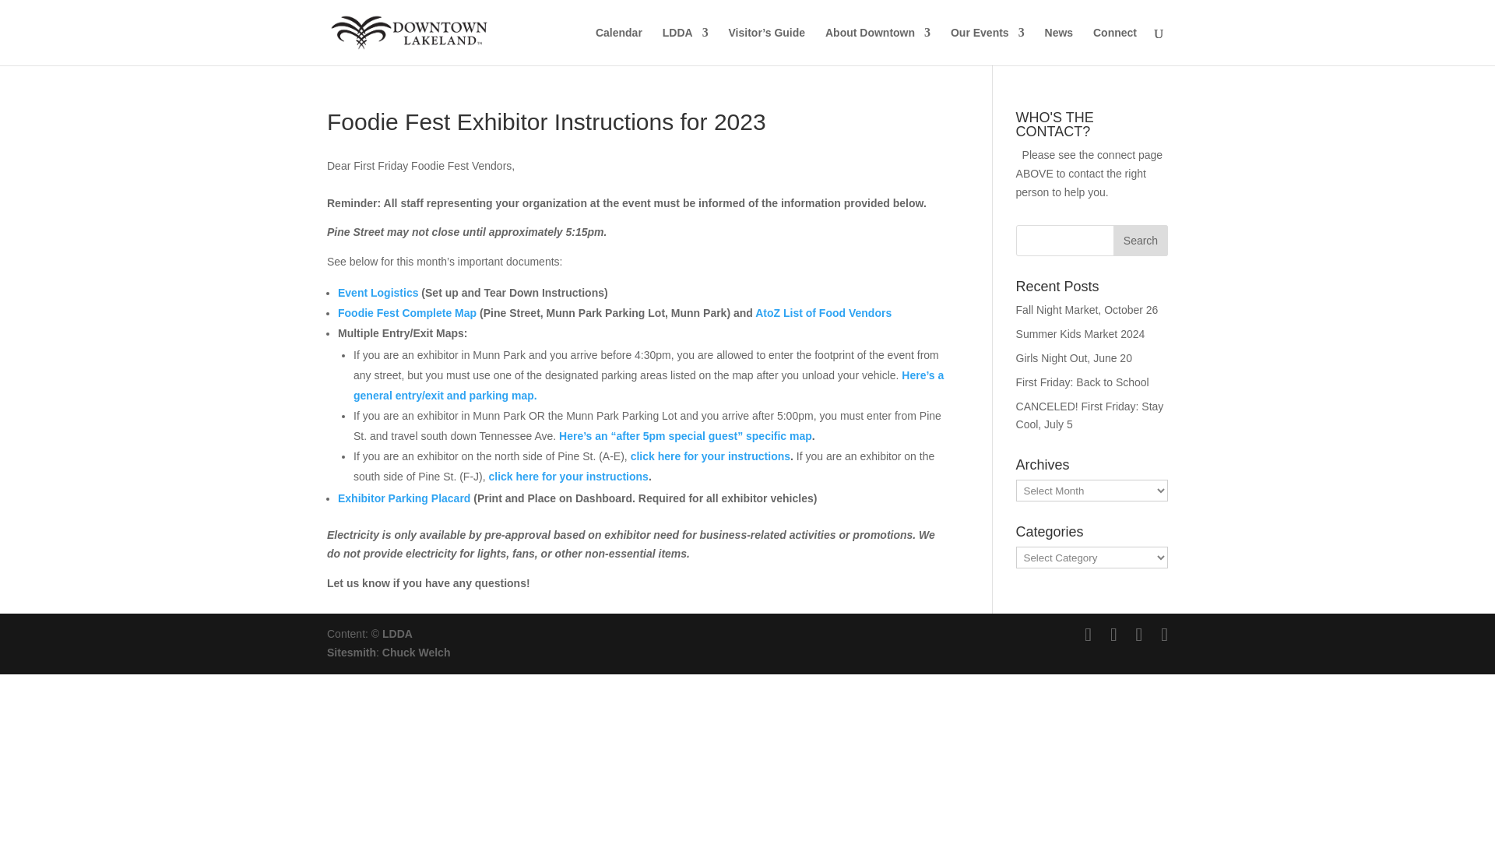 The height and width of the screenshot is (841, 1495). Describe the element at coordinates (1140, 241) in the screenshot. I see `Search` at that location.